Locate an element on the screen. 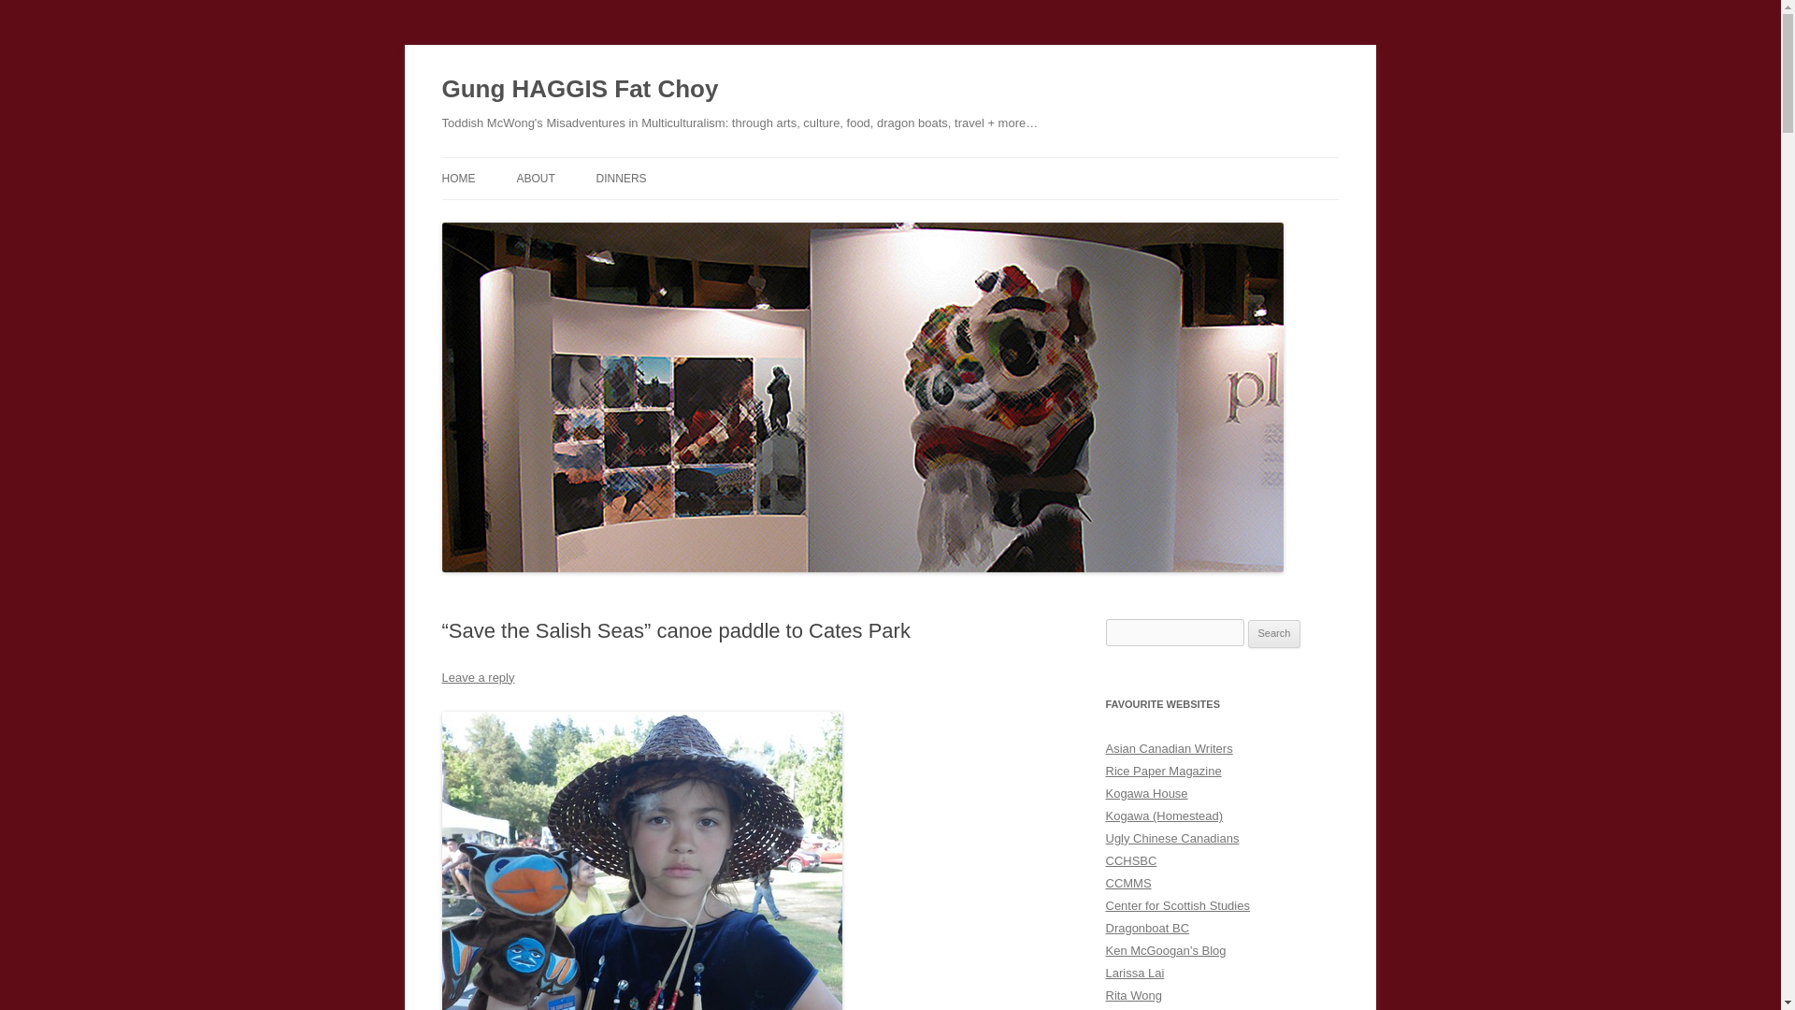 This screenshot has height=1010, width=1795. Ugly Chinese Canadians is located at coordinates (1171, 838).